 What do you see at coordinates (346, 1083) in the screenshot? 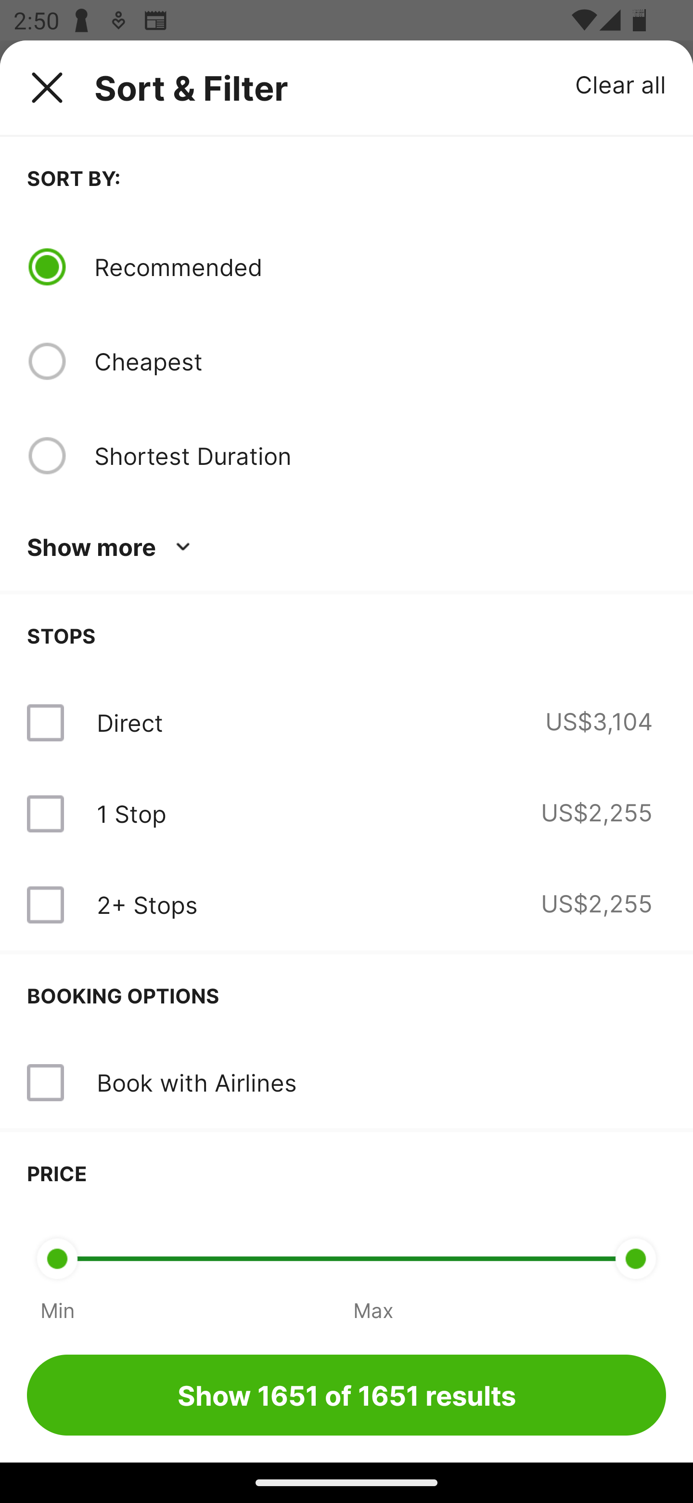
I see `Book with Airlines` at bounding box center [346, 1083].